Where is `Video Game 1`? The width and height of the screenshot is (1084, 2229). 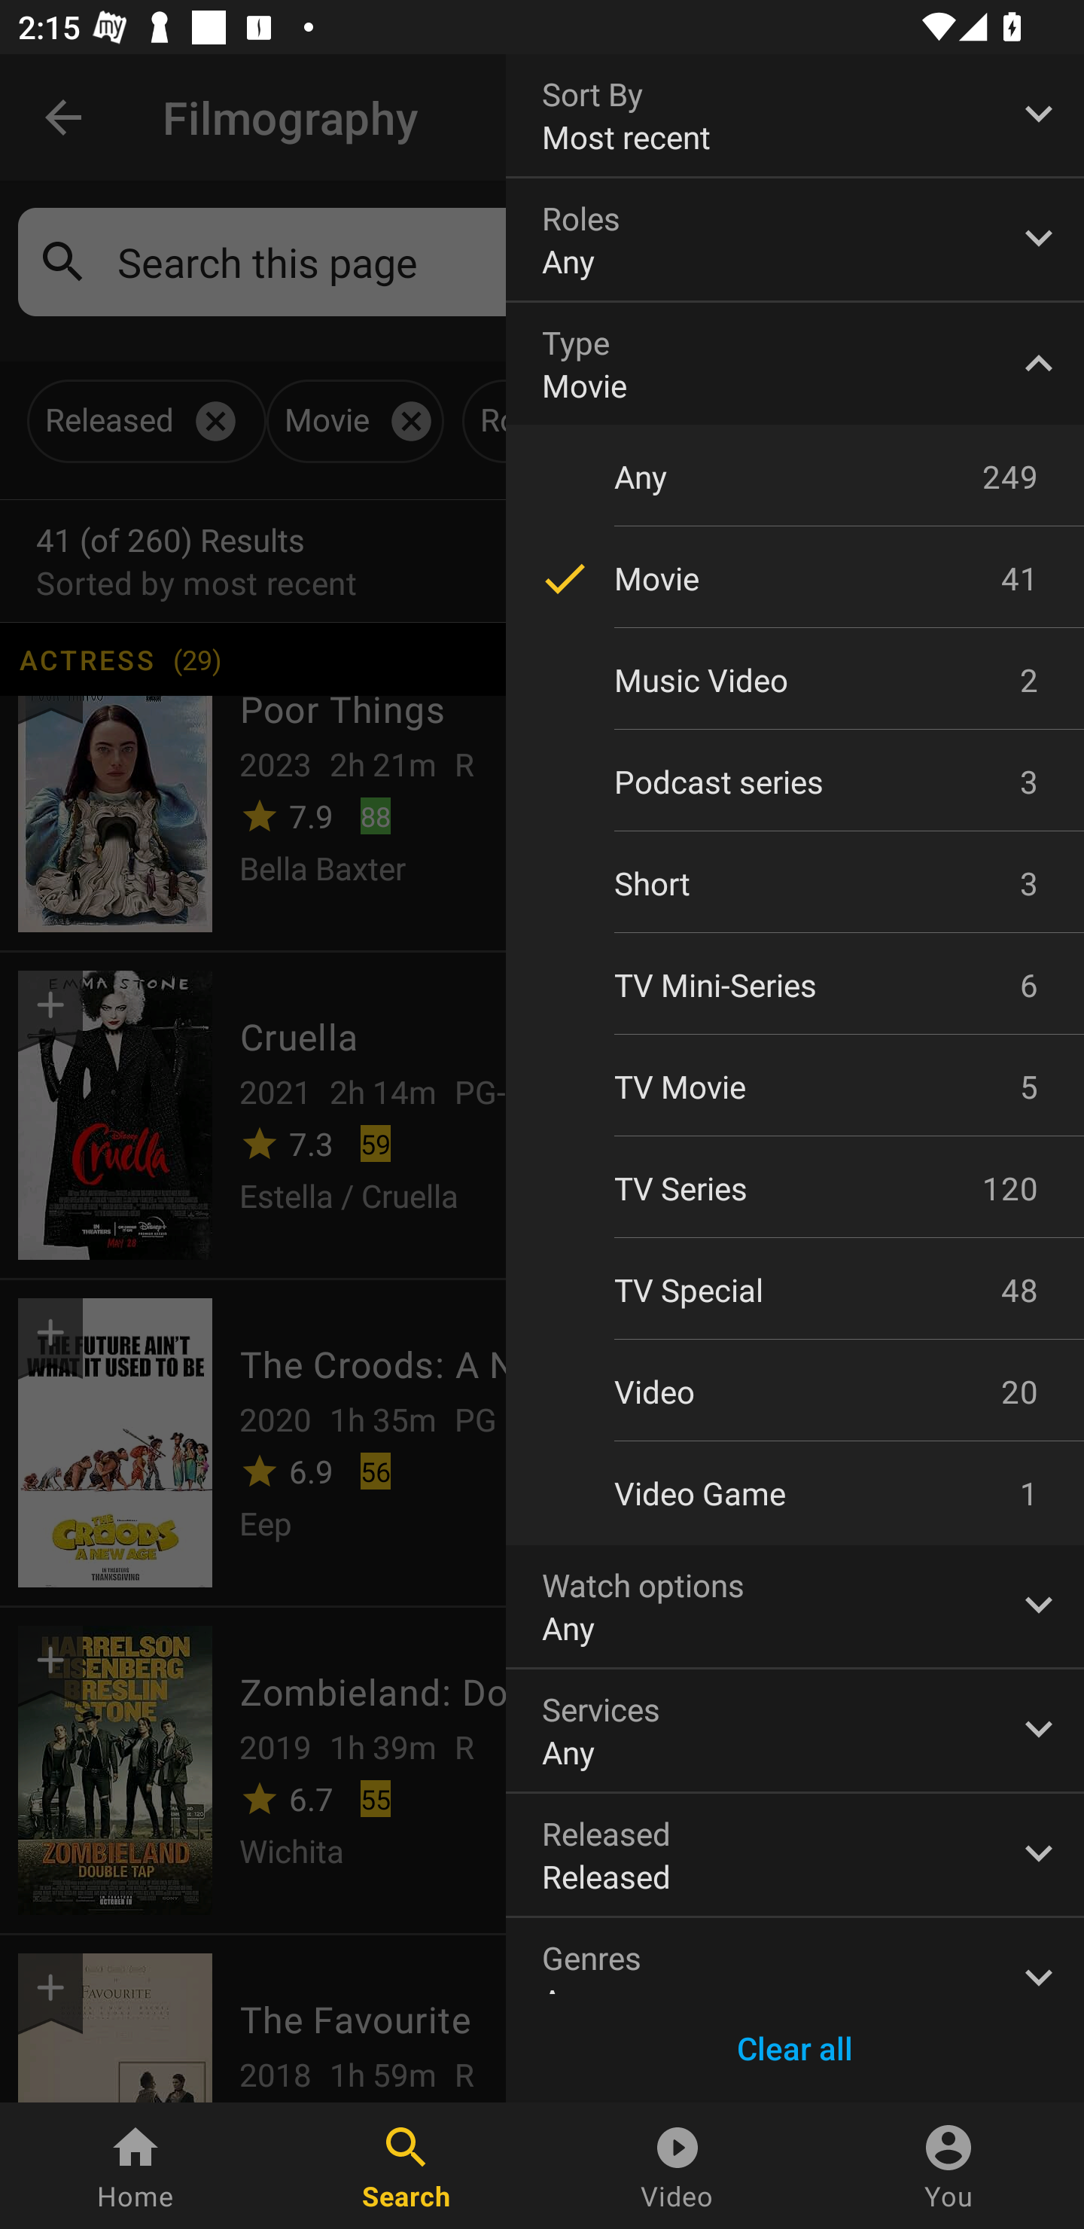
Video Game 1 is located at coordinates (795, 1493).